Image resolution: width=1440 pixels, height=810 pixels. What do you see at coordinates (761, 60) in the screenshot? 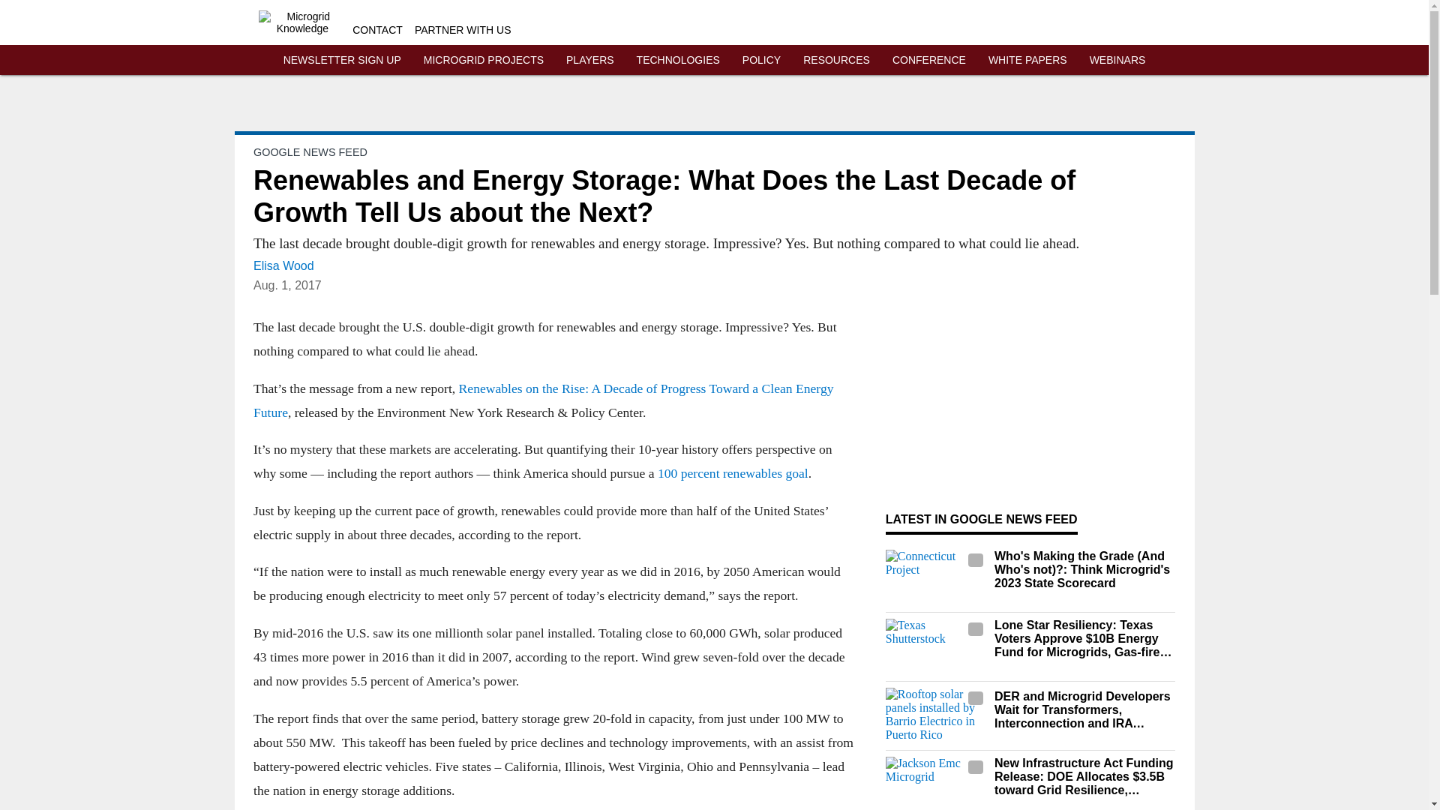
I see `POLICY` at bounding box center [761, 60].